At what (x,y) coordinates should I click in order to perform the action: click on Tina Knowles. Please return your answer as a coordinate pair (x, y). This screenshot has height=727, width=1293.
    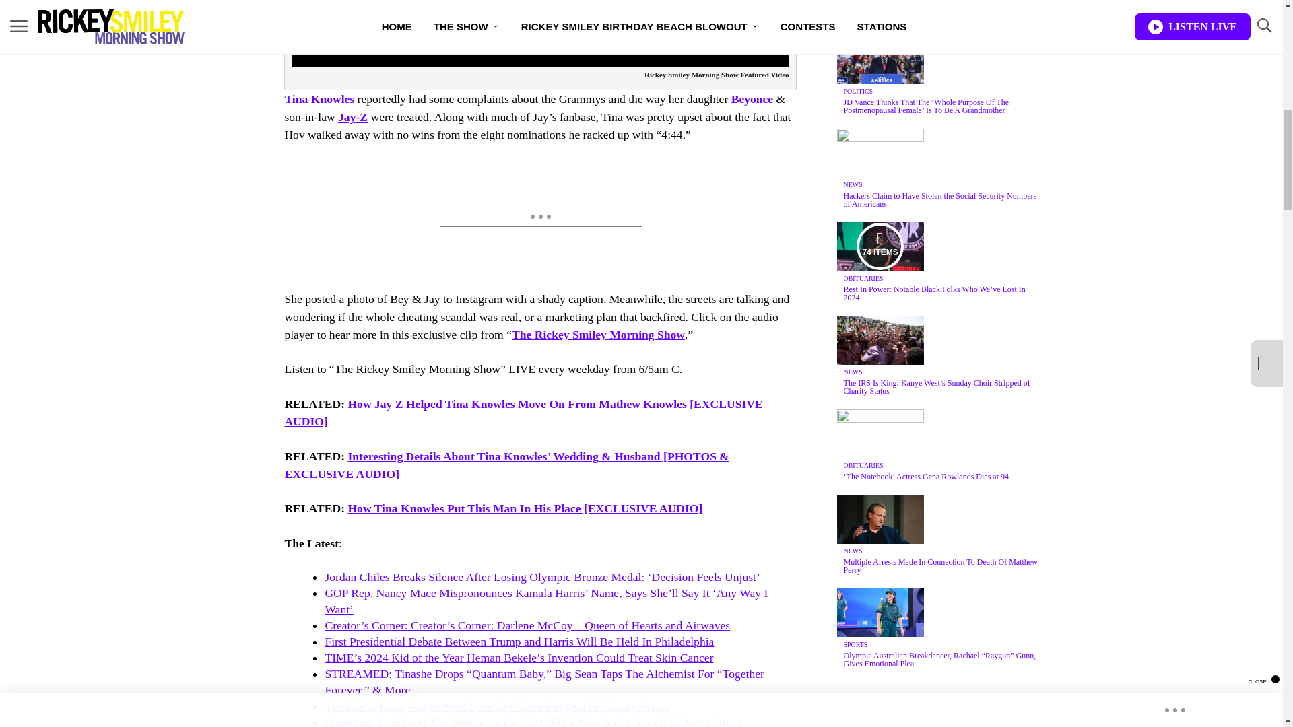
    Looking at the image, I should click on (319, 98).